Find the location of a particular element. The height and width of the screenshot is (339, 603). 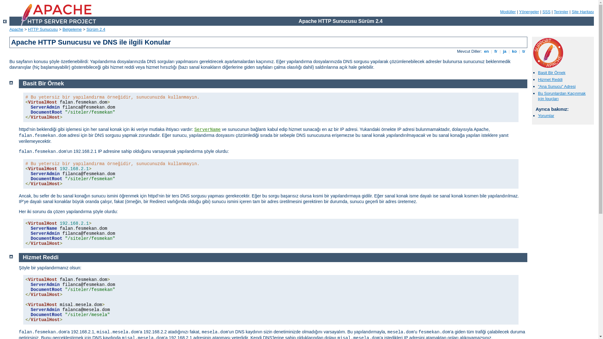

Hizmet Reddi is located at coordinates (41, 257).